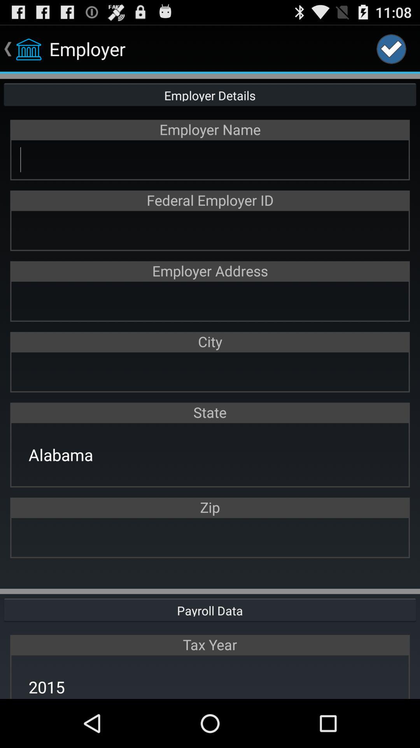 This screenshot has height=748, width=420. I want to click on click payroll data icon, so click(210, 609).